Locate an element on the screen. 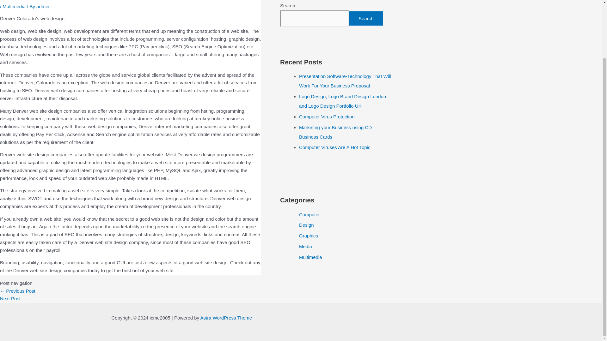  Search is located at coordinates (366, 18).